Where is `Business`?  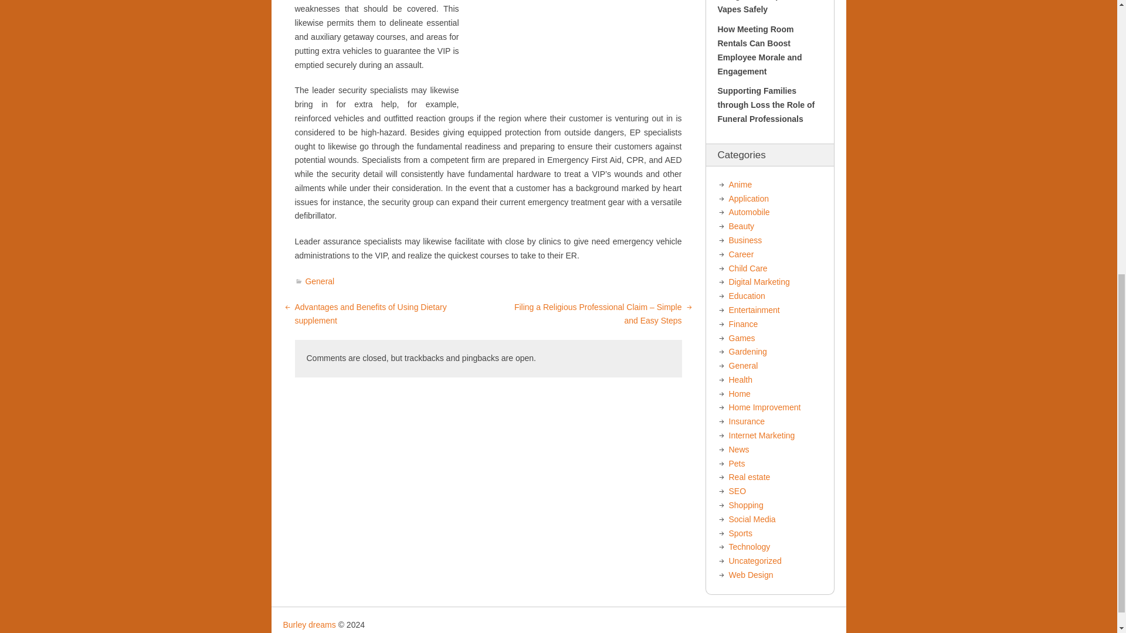 Business is located at coordinates (745, 240).